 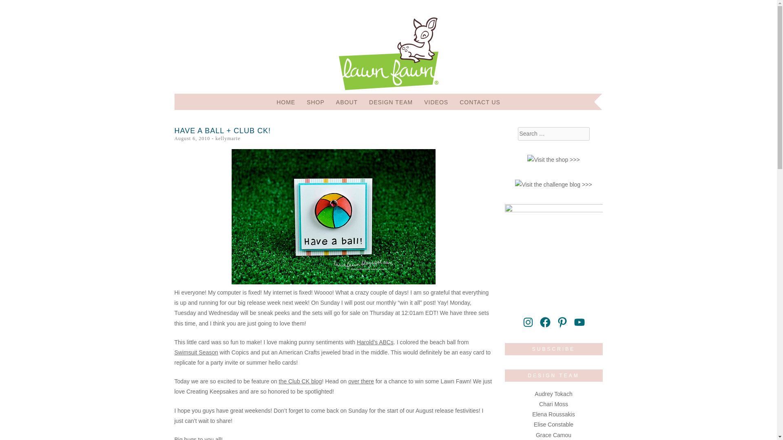 What do you see at coordinates (391, 102) in the screenshot?
I see `DESIGN TEAM` at bounding box center [391, 102].